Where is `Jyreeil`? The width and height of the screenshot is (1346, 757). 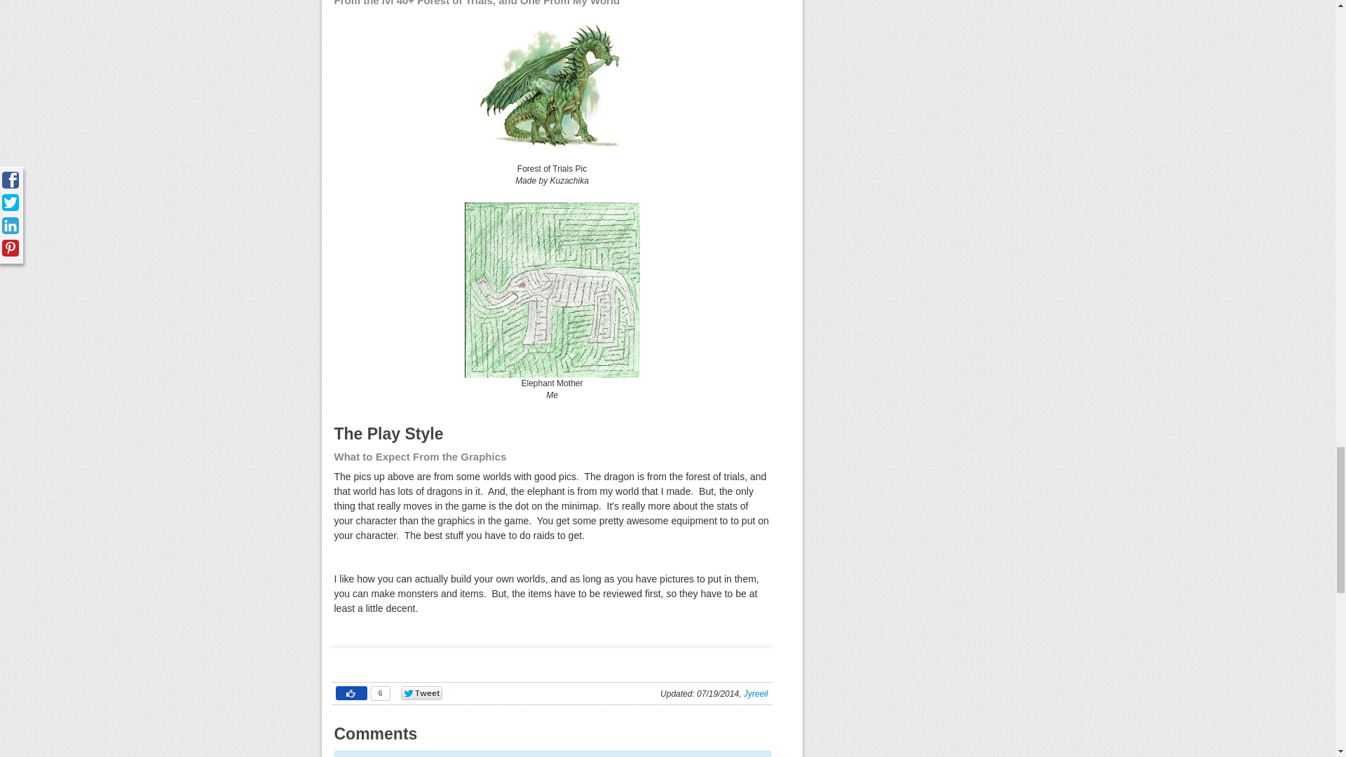 Jyreeil is located at coordinates (756, 693).